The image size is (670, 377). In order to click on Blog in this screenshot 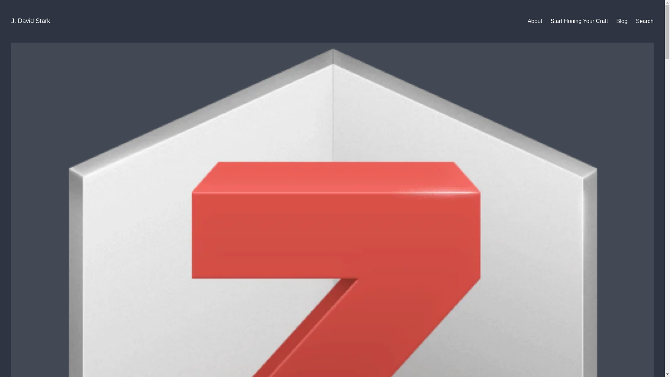, I will do `click(622, 21)`.